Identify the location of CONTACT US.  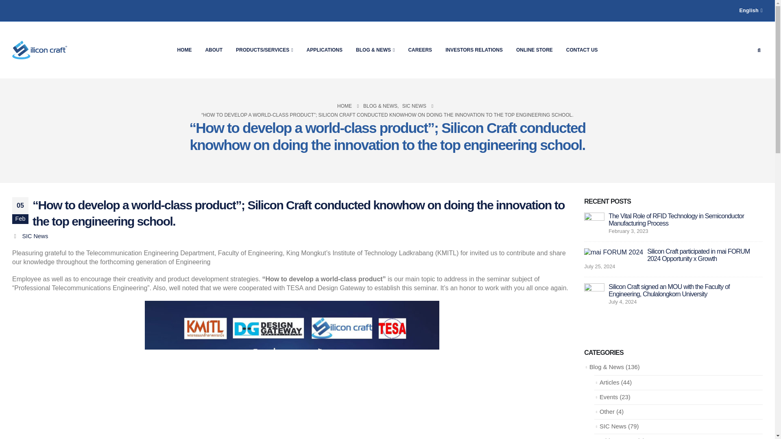
(582, 50).